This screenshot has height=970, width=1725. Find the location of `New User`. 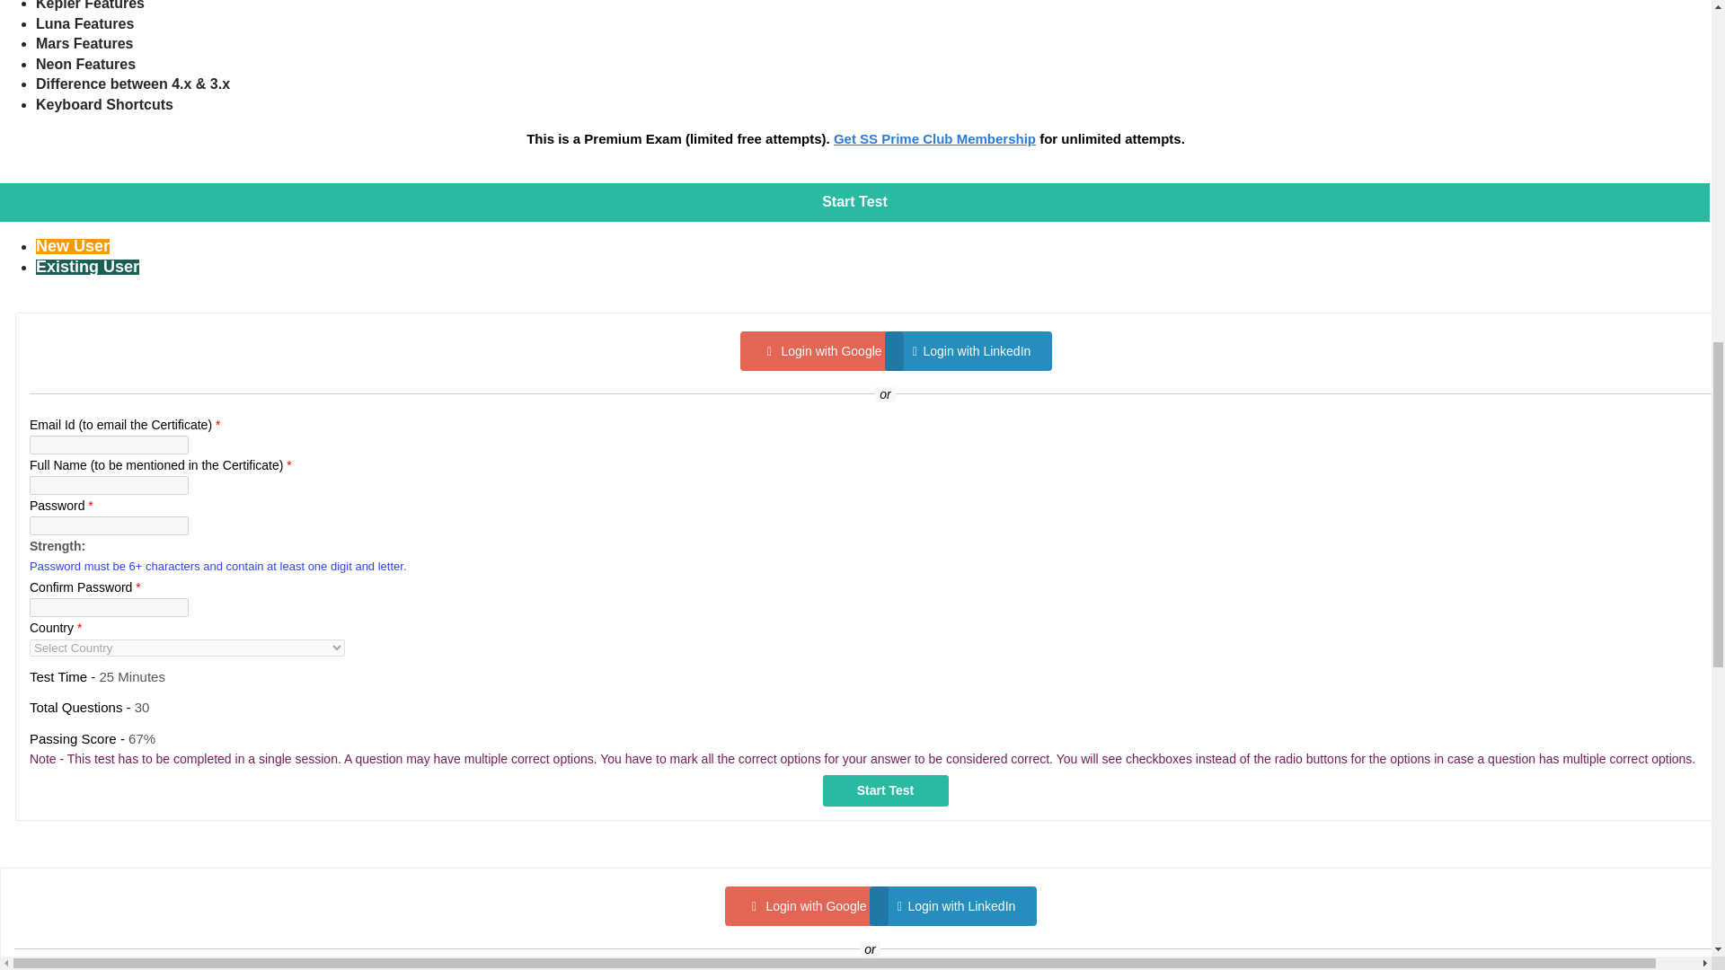

New User is located at coordinates (73, 246).